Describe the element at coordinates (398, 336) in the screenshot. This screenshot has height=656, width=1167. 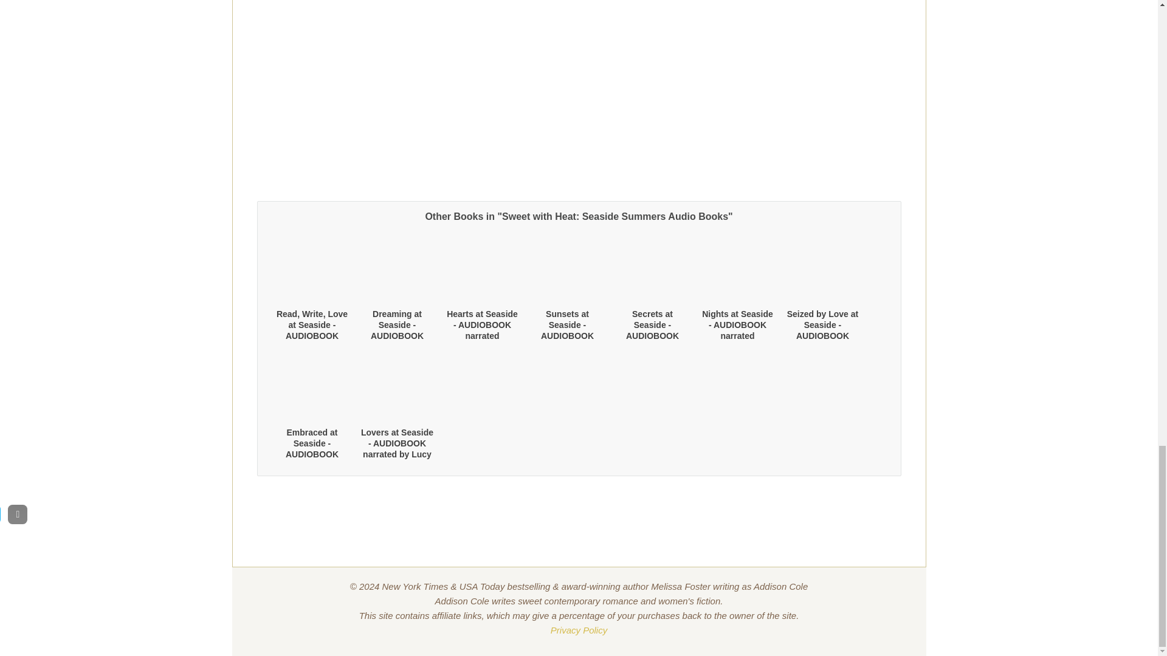
I see `Dreaming at Seaside - AUDIOBOOK narrated by Melissa Moran` at that location.